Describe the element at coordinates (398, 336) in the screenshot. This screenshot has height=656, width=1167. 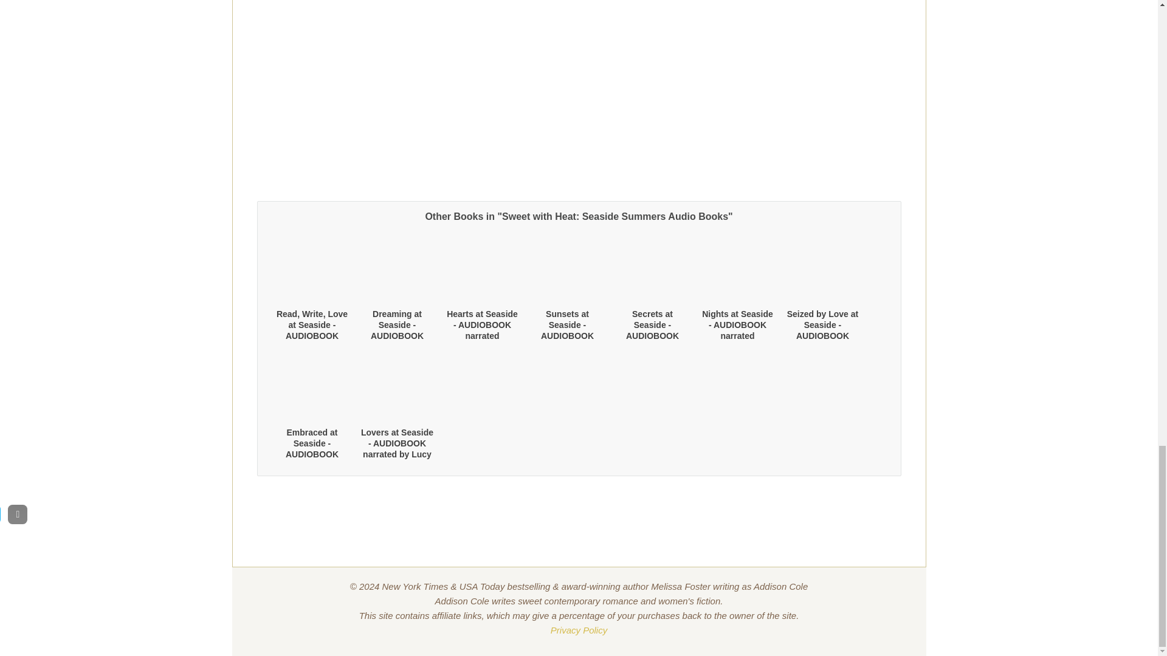
I see `Dreaming at Seaside - AUDIOBOOK narrated by Melissa Moran` at that location.